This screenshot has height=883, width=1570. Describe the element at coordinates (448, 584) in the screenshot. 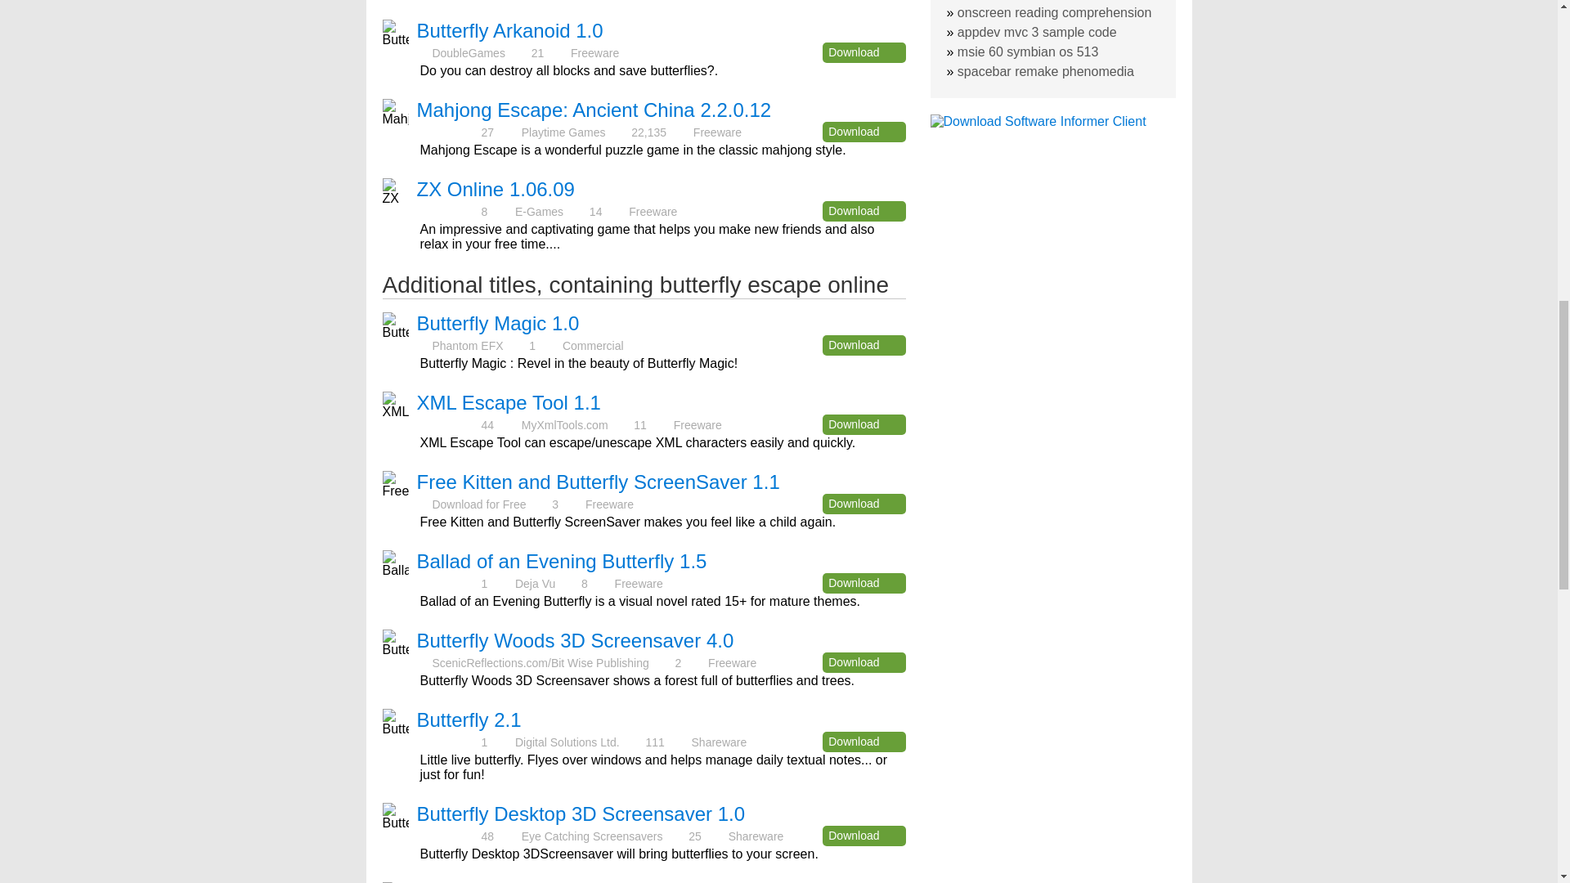

I see `5` at that location.